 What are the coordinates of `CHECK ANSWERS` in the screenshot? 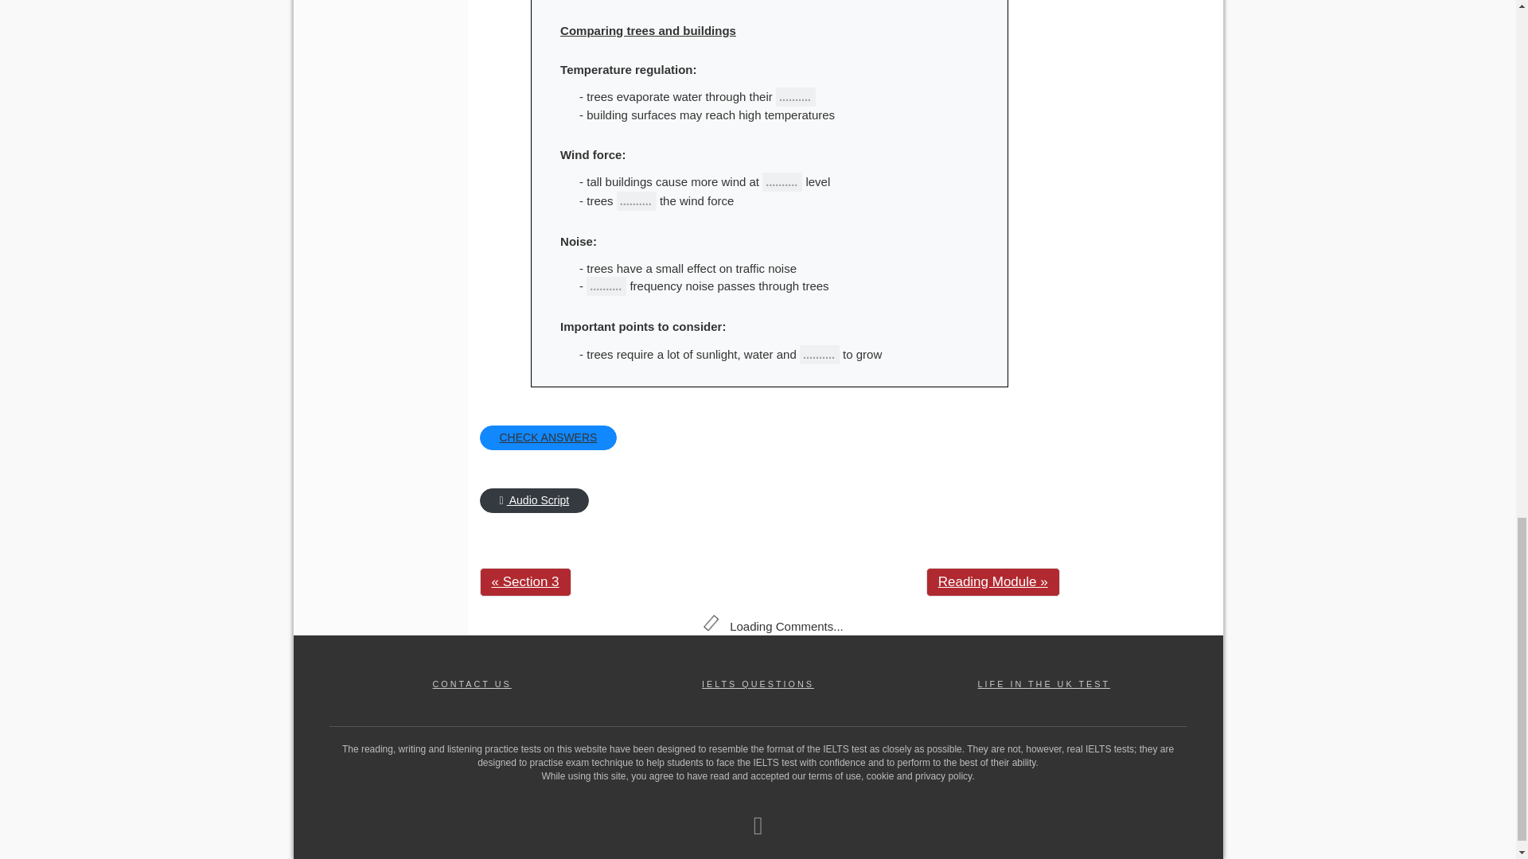 It's located at (548, 437).